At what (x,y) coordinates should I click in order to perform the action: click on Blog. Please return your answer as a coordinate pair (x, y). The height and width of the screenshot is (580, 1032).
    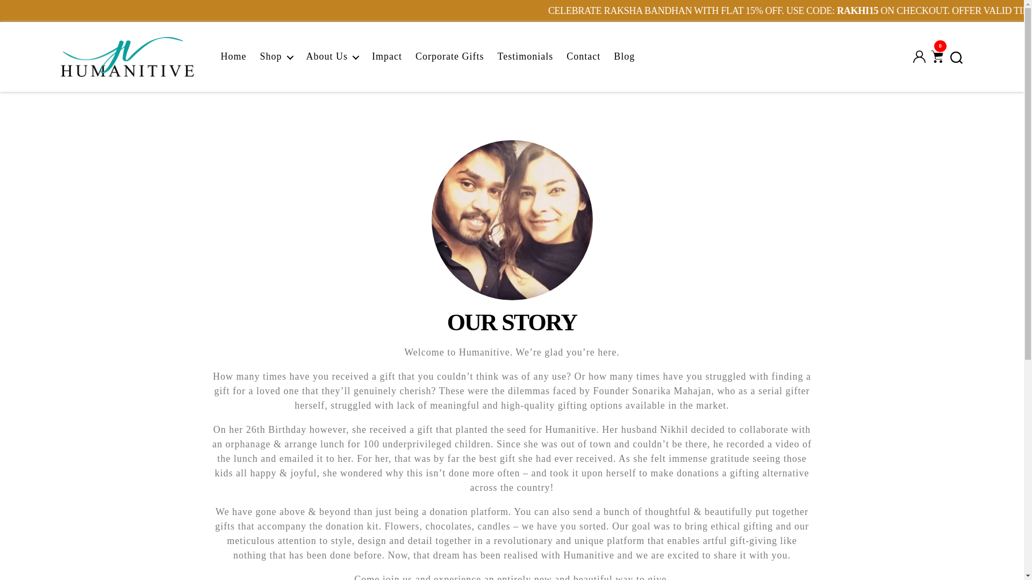
    Looking at the image, I should click on (624, 57).